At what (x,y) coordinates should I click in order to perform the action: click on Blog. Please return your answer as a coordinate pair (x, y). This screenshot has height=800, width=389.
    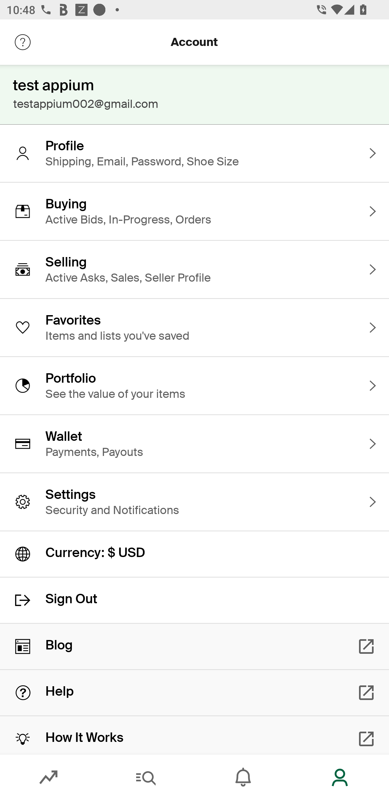
    Looking at the image, I should click on (194, 646).